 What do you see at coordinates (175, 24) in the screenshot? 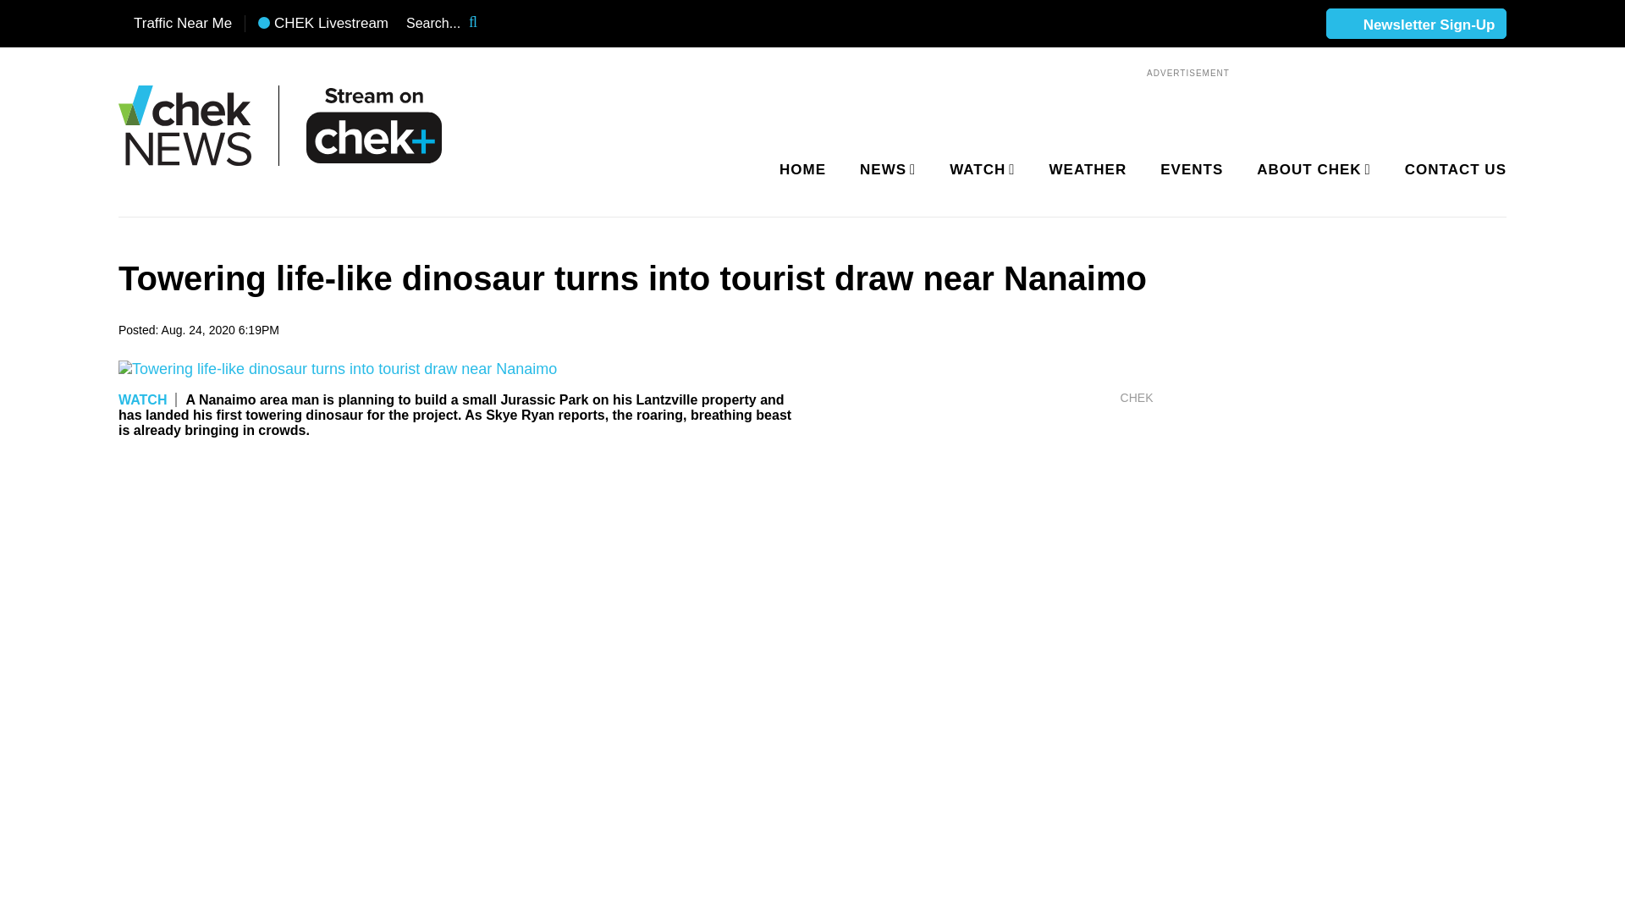
I see `Traffic Near Me` at bounding box center [175, 24].